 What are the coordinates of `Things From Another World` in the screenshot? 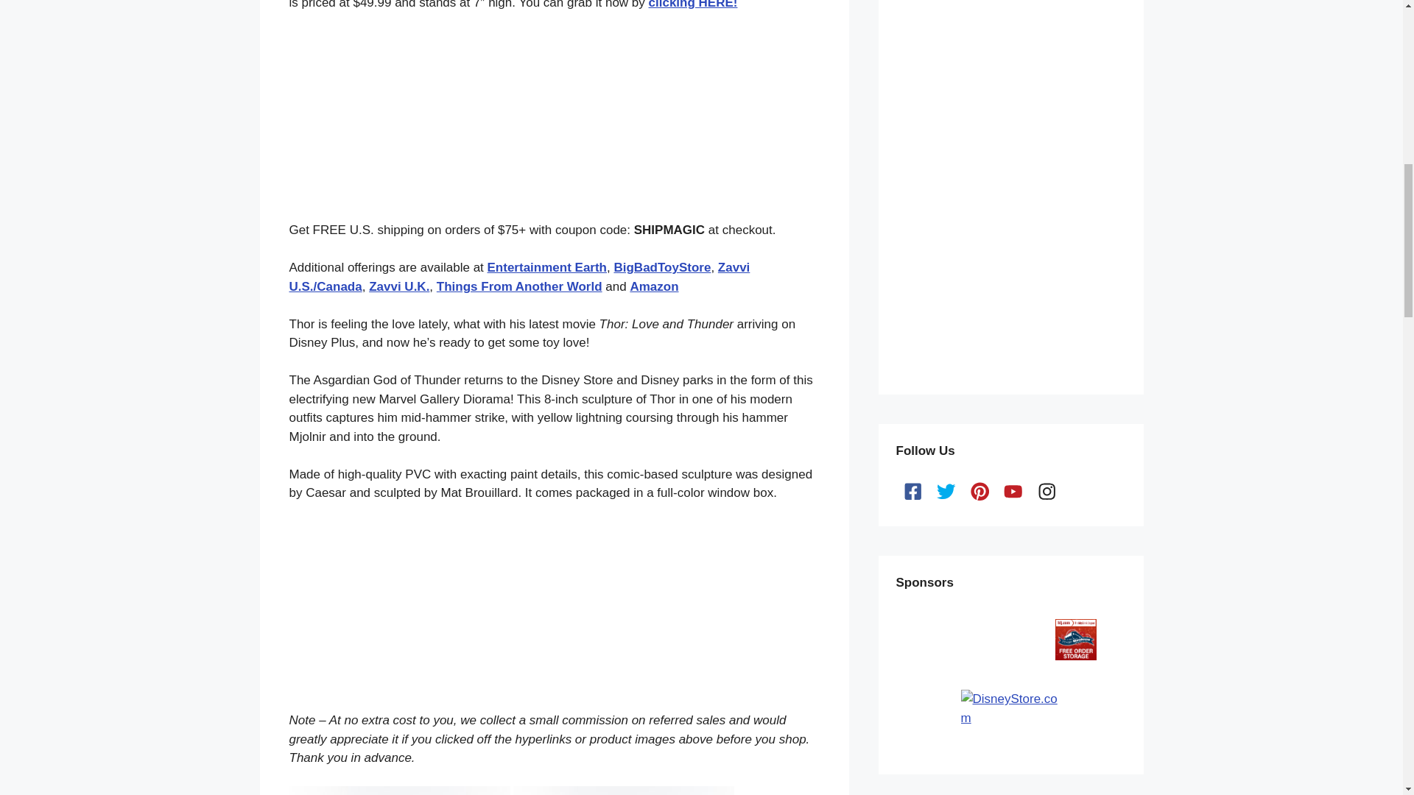 It's located at (519, 286).